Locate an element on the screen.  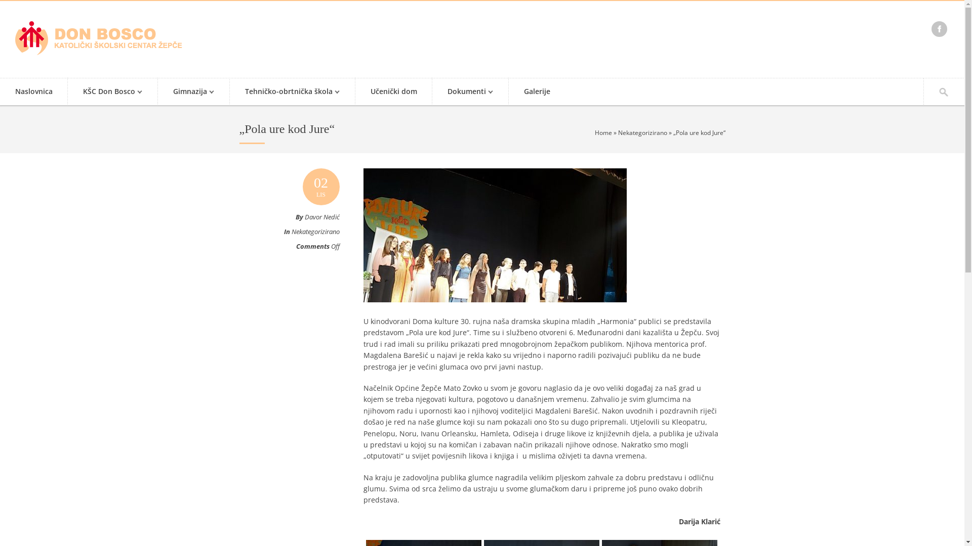
Nekategorizirano is located at coordinates (642, 132).